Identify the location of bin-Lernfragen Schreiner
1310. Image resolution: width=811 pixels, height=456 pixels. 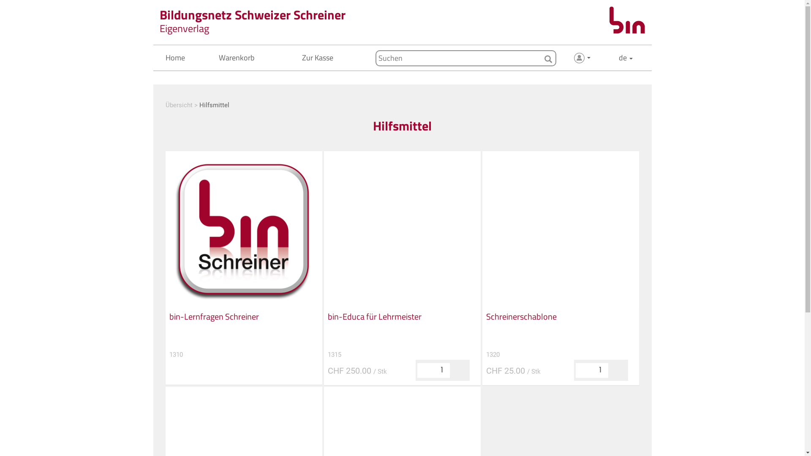
(244, 336).